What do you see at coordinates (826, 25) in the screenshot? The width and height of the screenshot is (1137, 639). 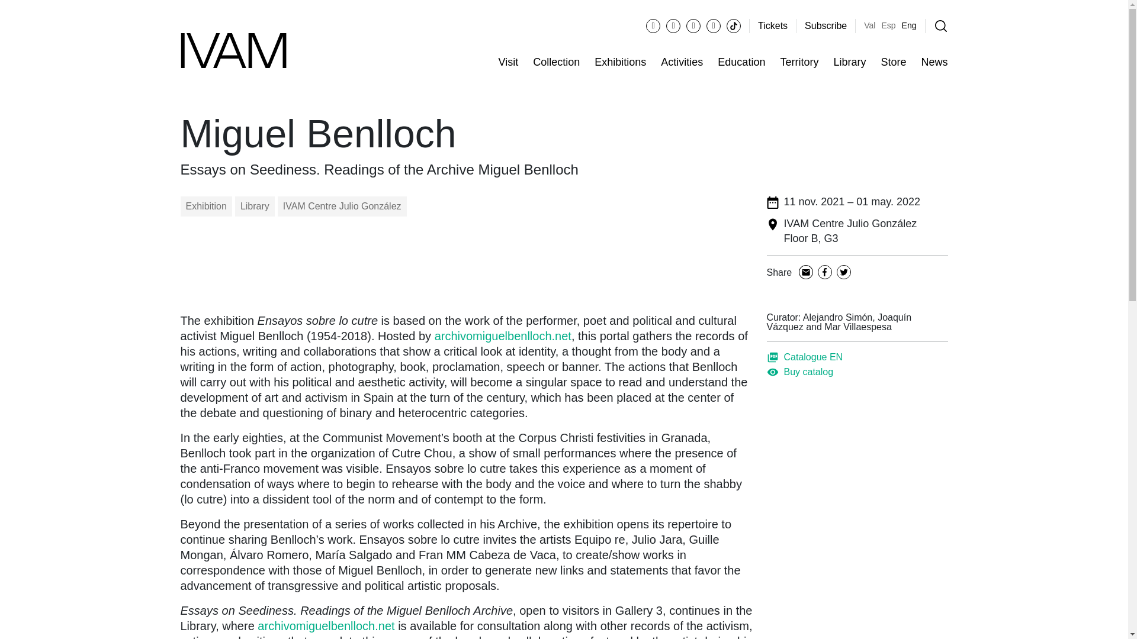 I see `Subscribe` at bounding box center [826, 25].